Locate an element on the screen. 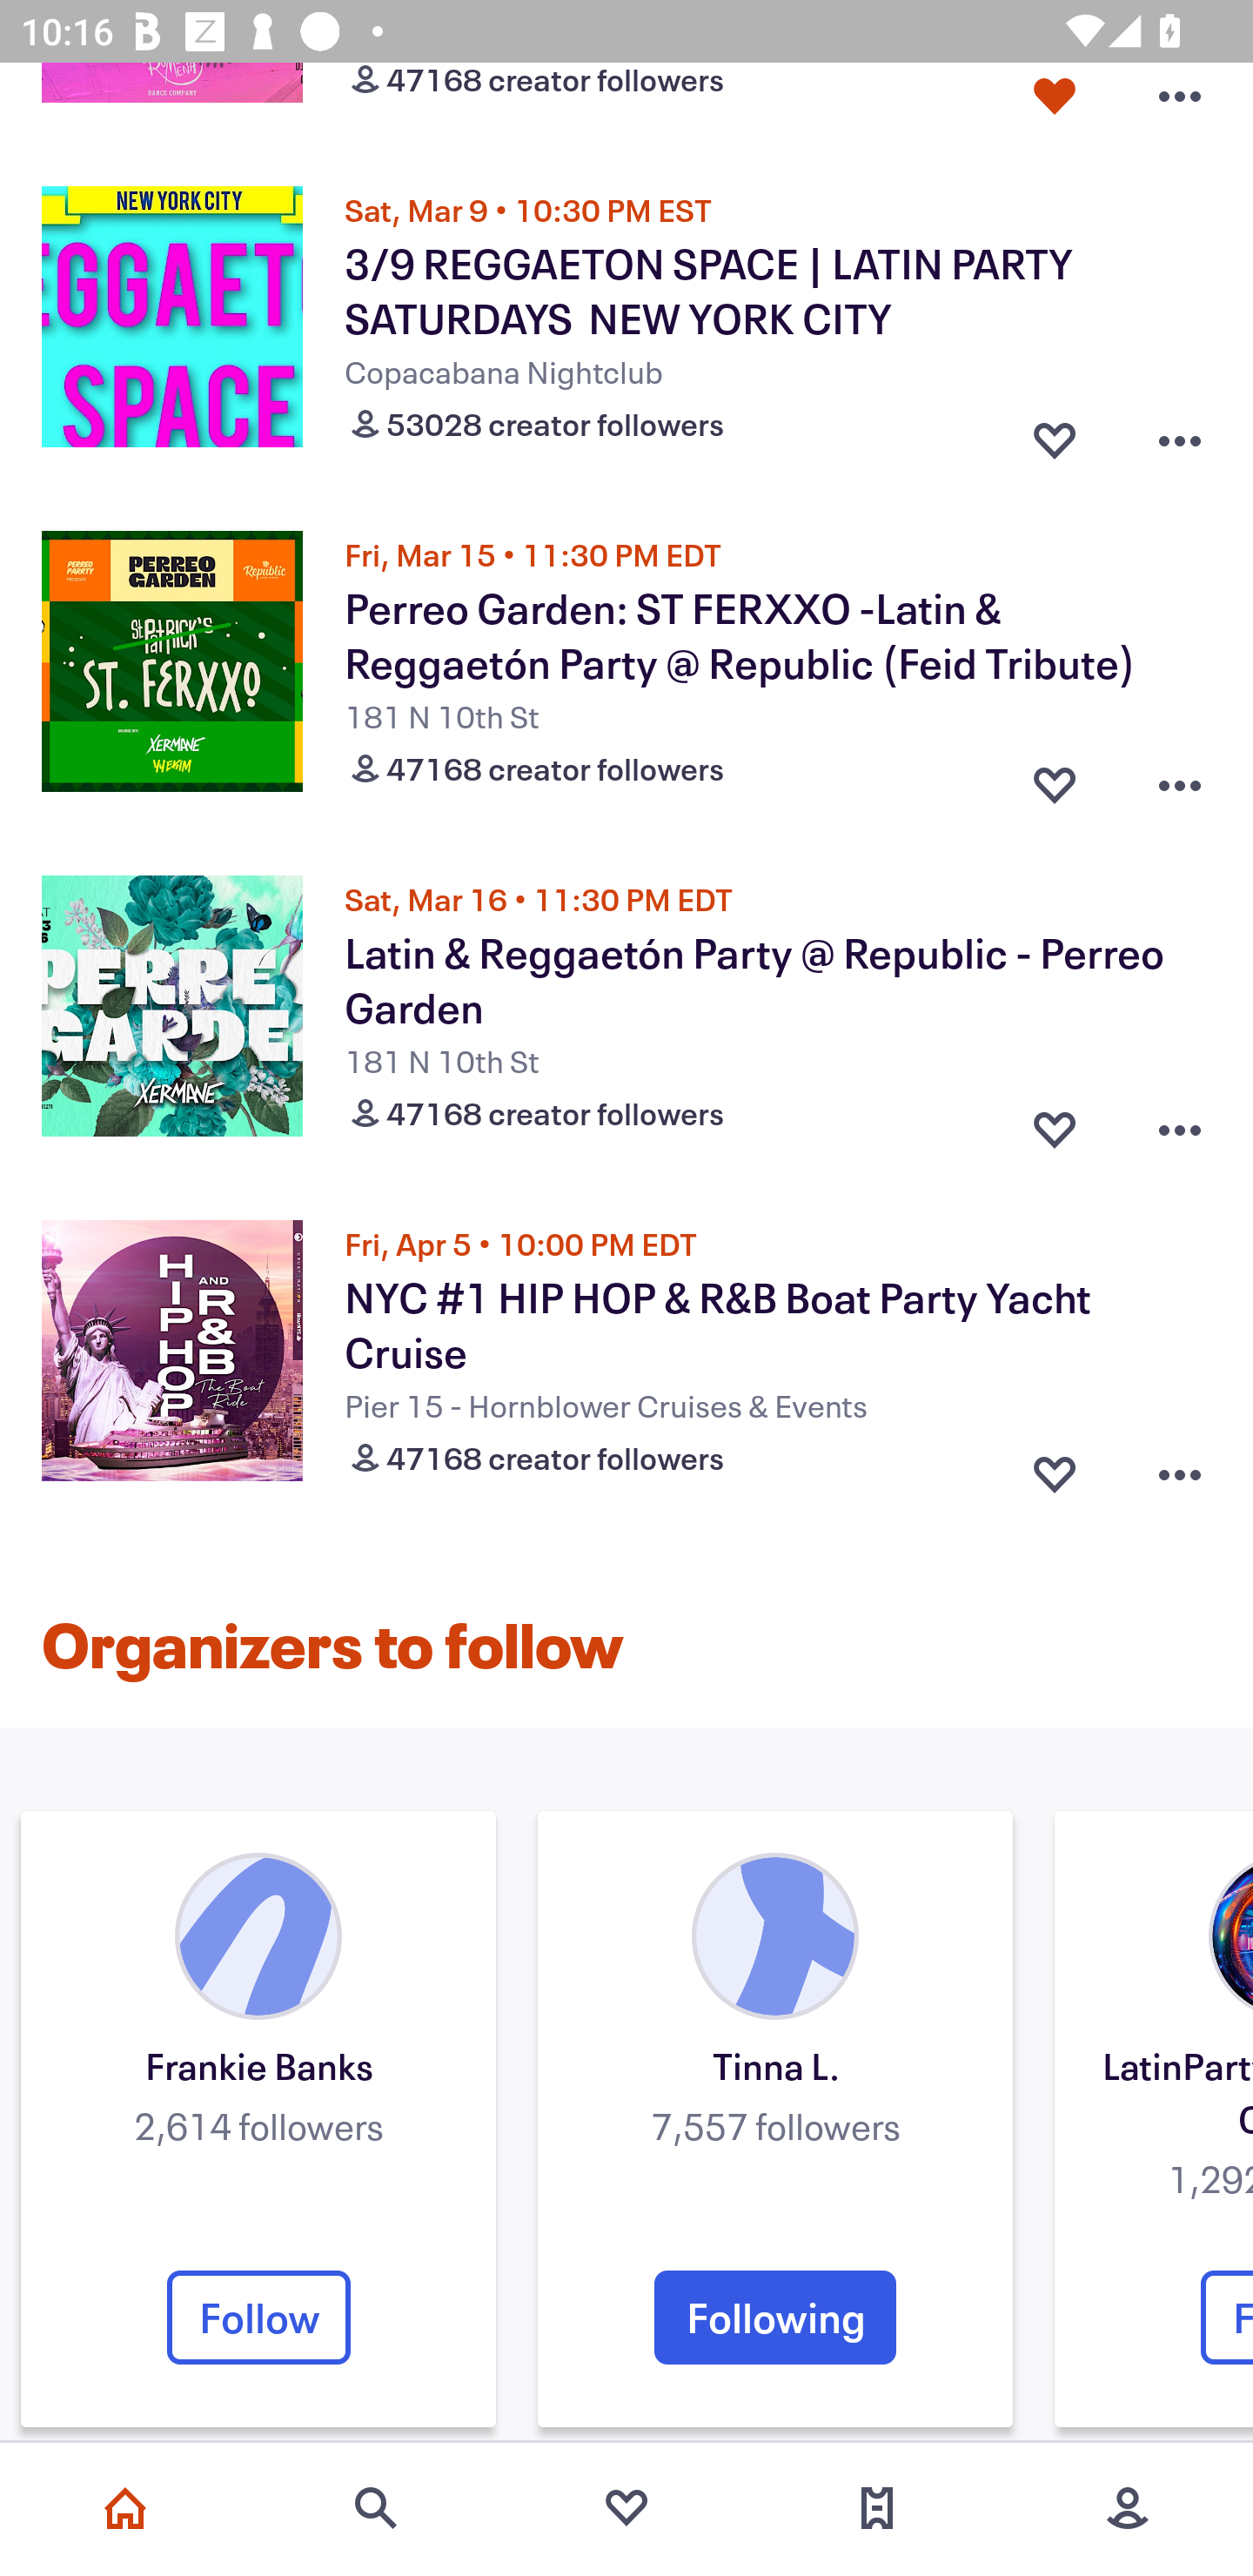  Overflow menu button is located at coordinates (1180, 433).